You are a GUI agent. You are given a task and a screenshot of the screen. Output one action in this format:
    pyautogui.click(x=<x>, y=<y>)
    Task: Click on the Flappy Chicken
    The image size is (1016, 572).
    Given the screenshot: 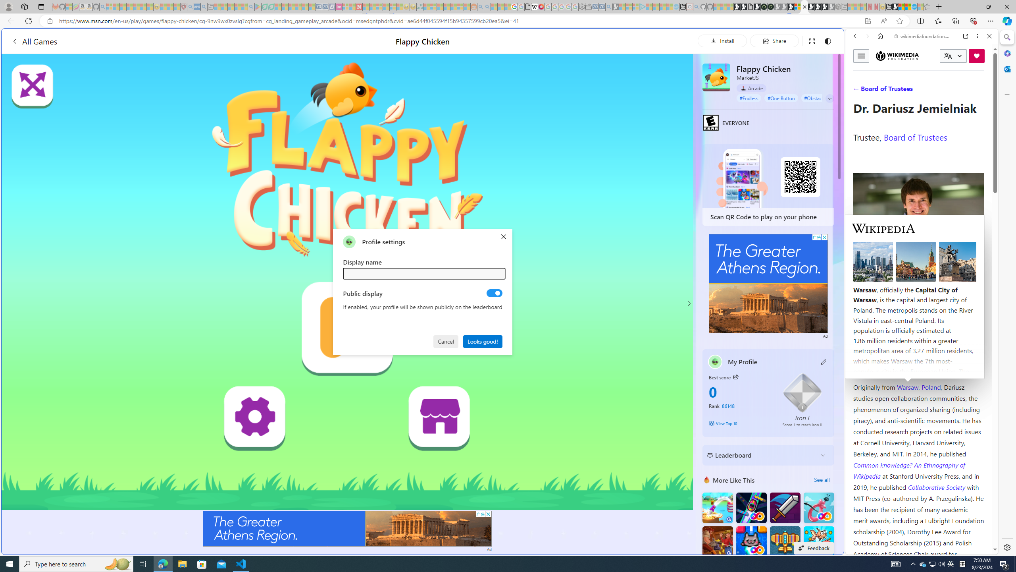 What is the action you would take?
    pyautogui.click(x=716, y=77)
    